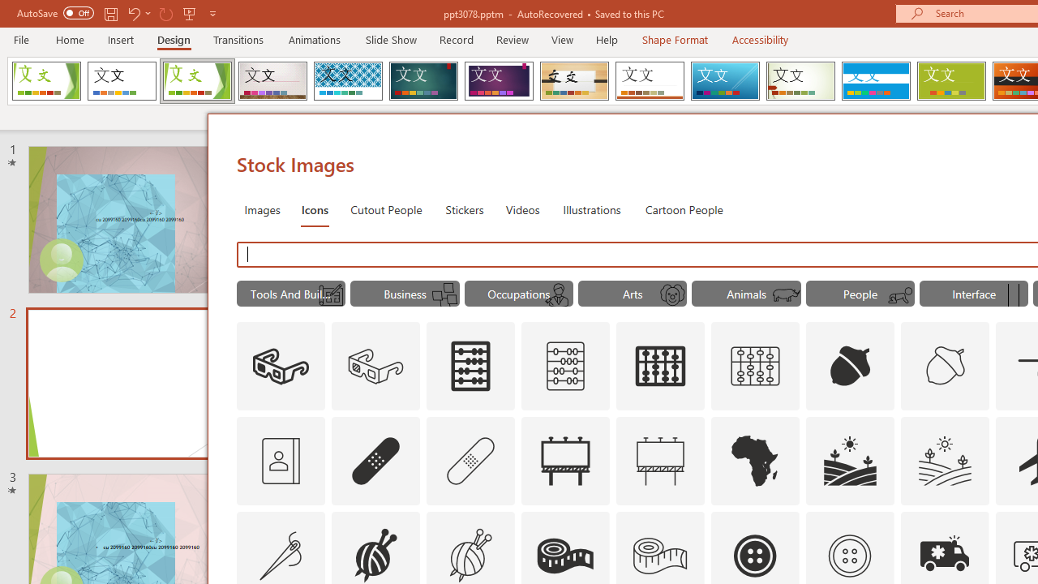 This screenshot has height=584, width=1038. I want to click on AutomationID: Icons_Clown_M, so click(672, 295).